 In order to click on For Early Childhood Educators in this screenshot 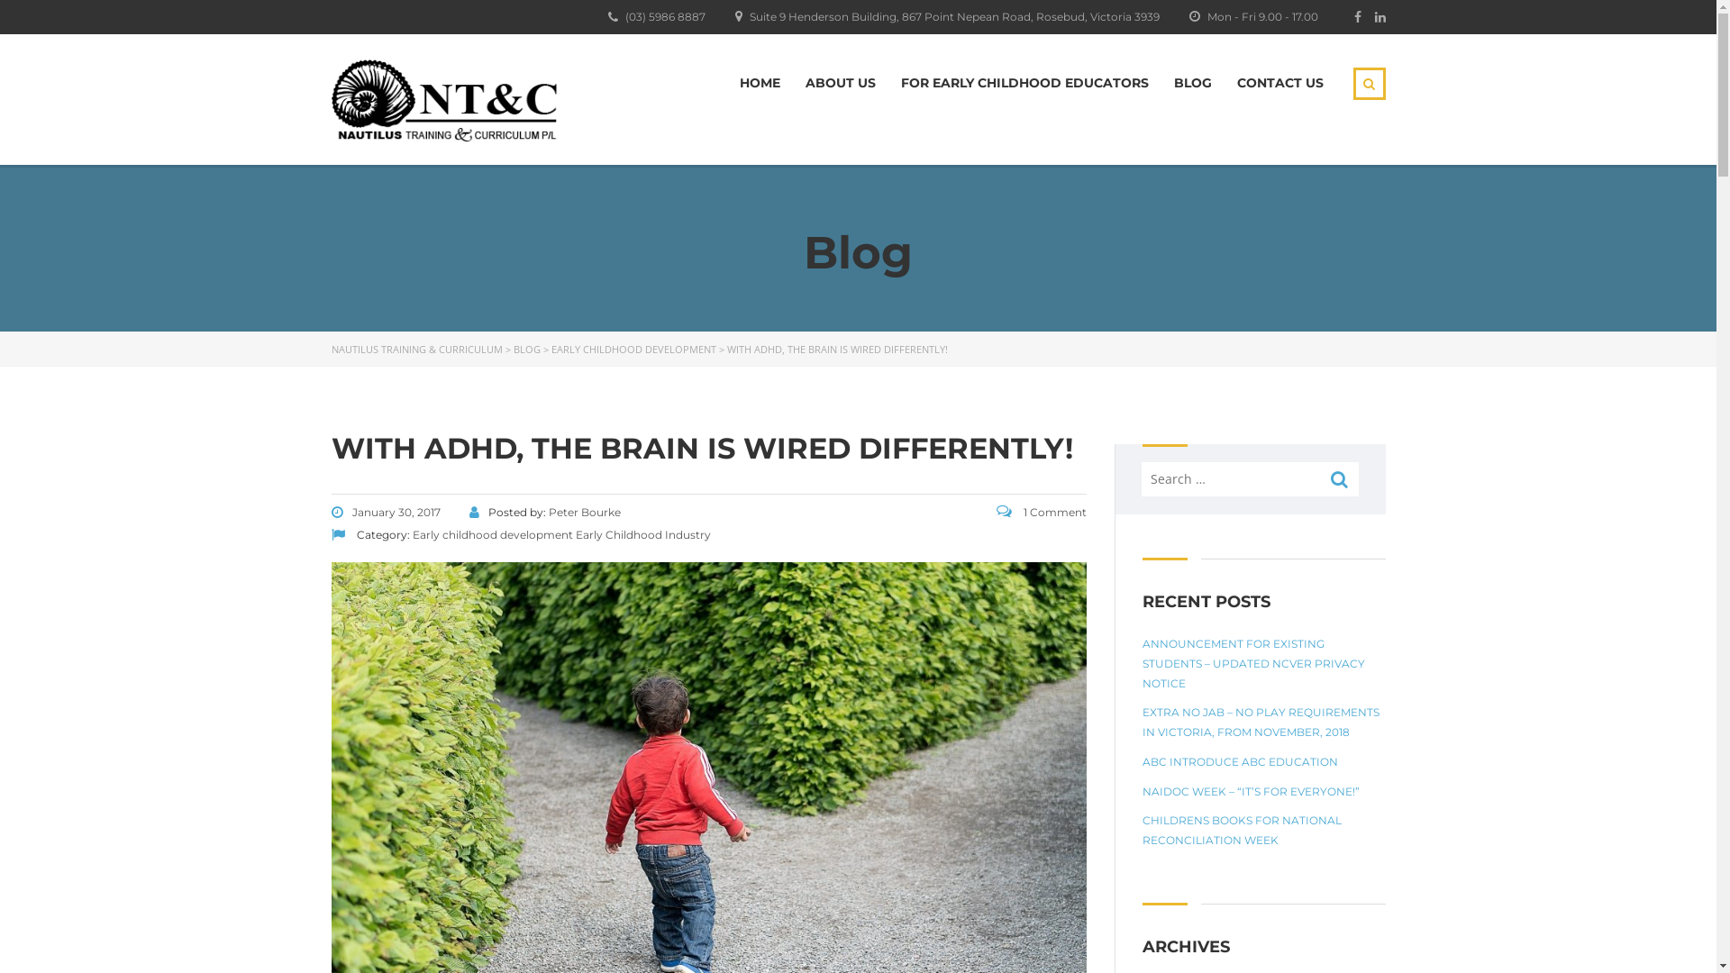, I will do `click(425, 681)`.